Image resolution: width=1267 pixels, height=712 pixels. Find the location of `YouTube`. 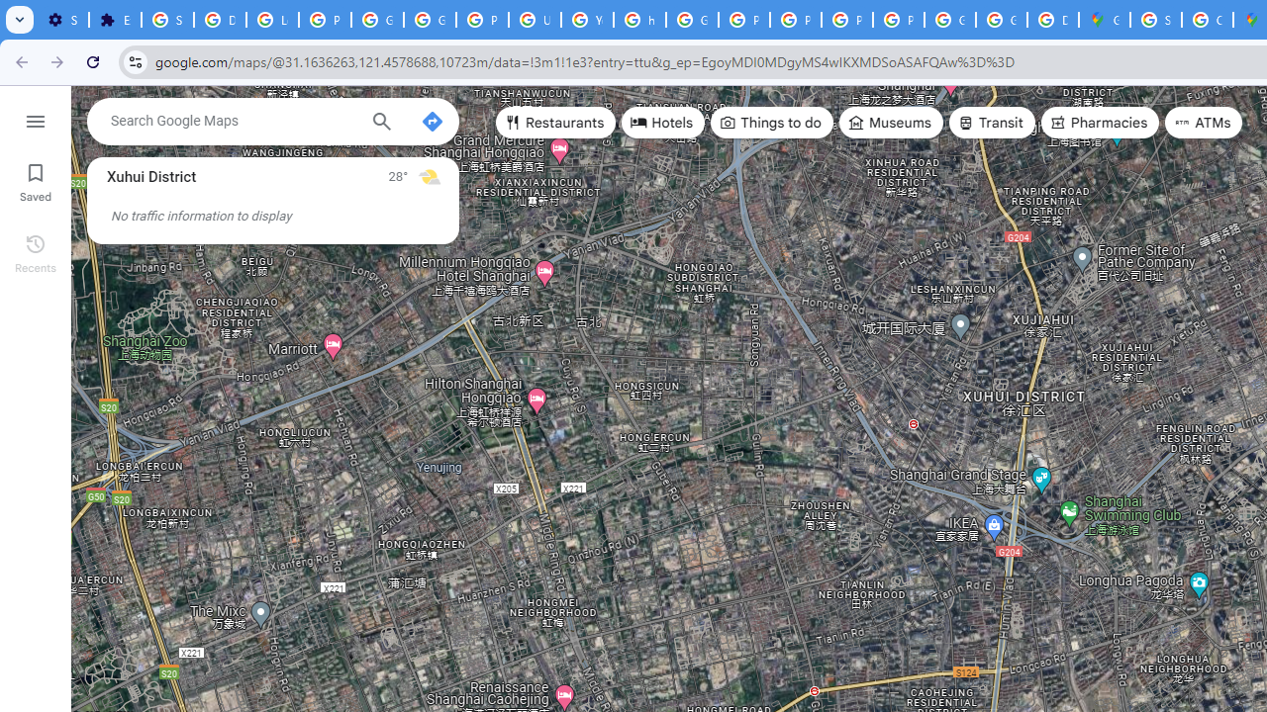

YouTube is located at coordinates (587, 20).